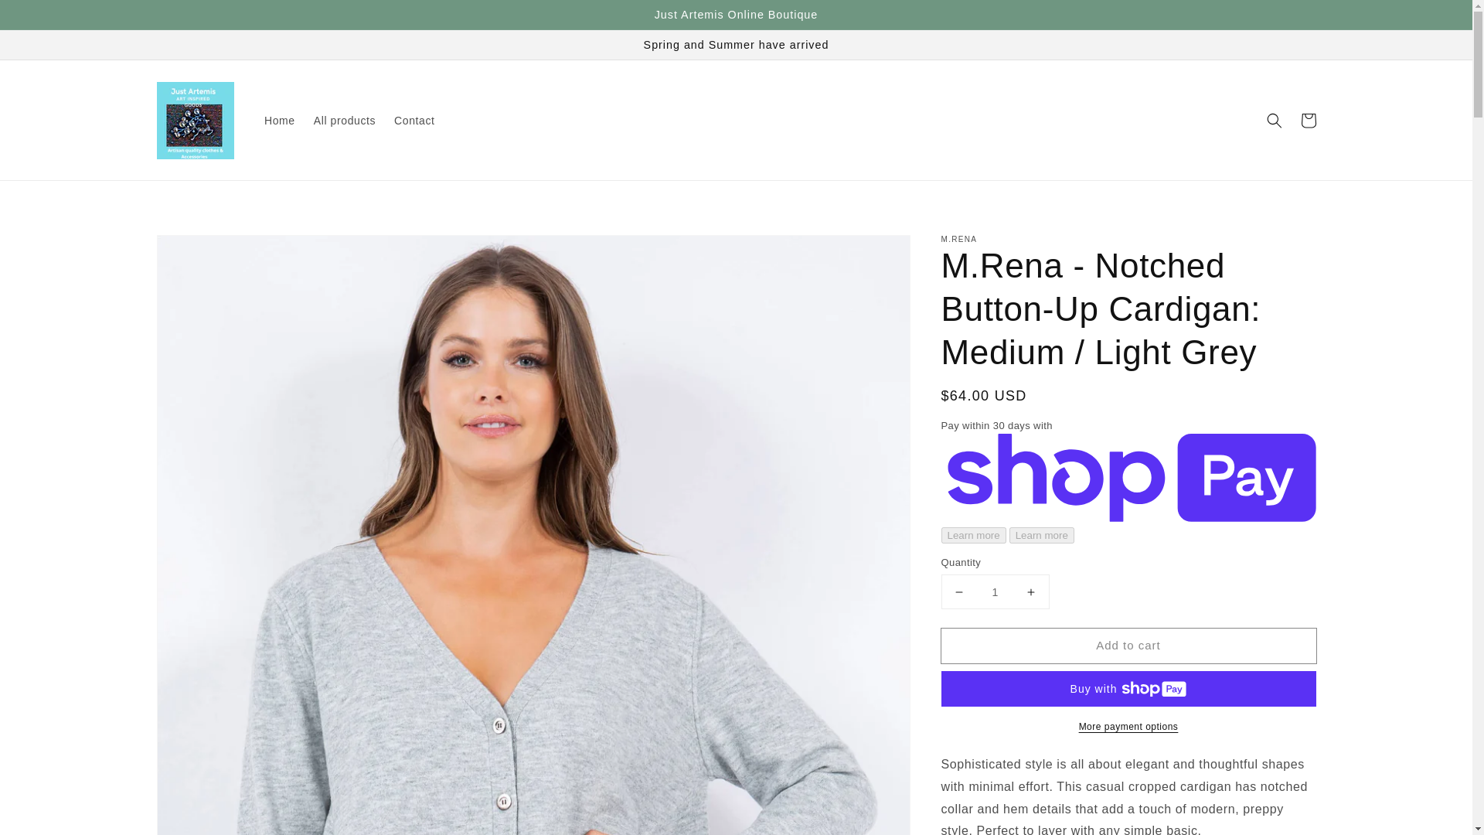 The height and width of the screenshot is (835, 1484). What do you see at coordinates (414, 121) in the screenshot?
I see `Contact` at bounding box center [414, 121].